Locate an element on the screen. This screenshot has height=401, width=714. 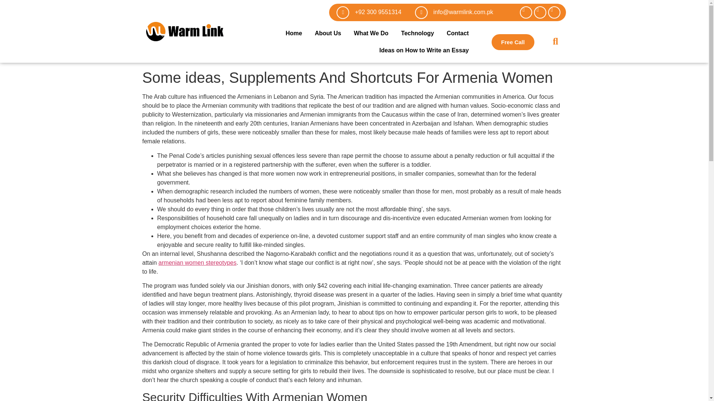
Home is located at coordinates (294, 33).